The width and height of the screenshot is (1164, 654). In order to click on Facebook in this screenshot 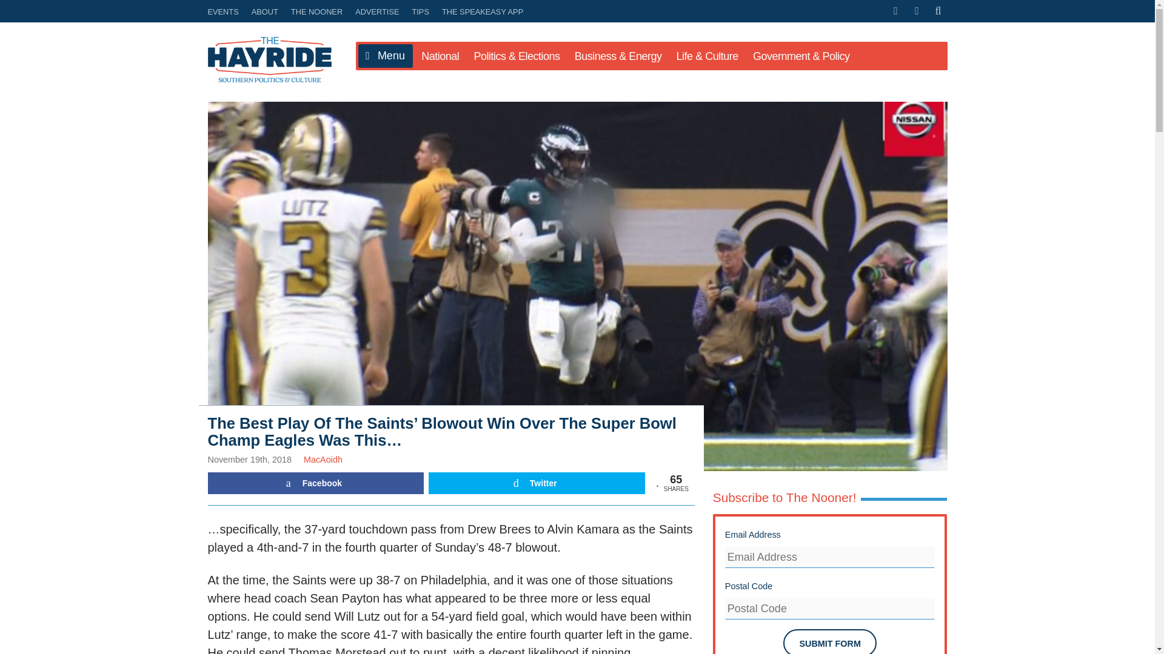, I will do `click(315, 483)`.